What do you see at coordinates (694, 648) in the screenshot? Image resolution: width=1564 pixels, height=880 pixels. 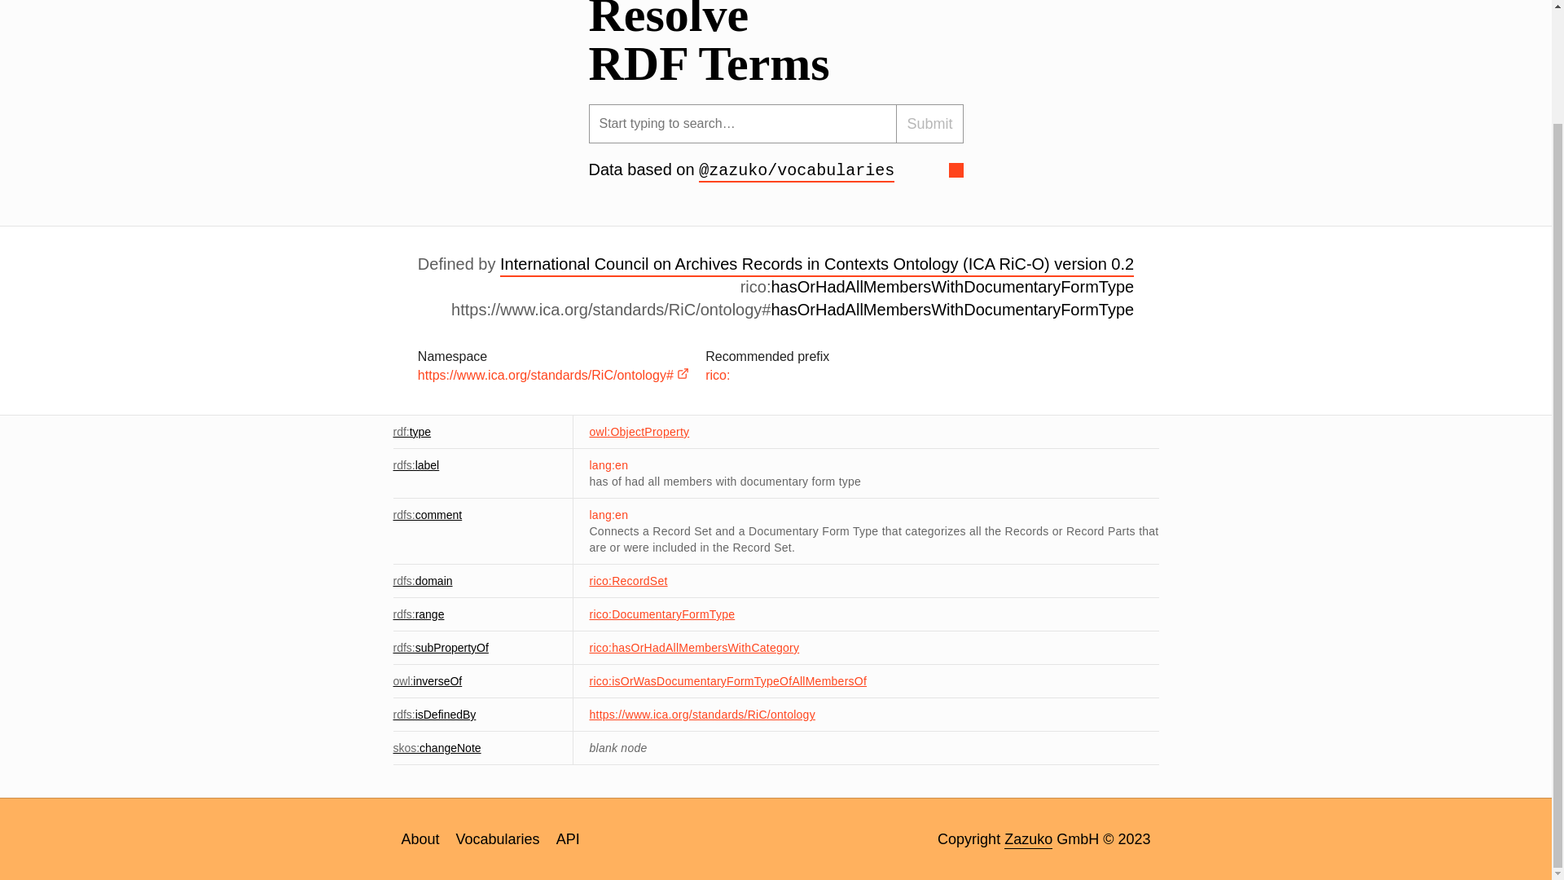 I see `rico:hasOrHadAllMembersWithCategory` at bounding box center [694, 648].